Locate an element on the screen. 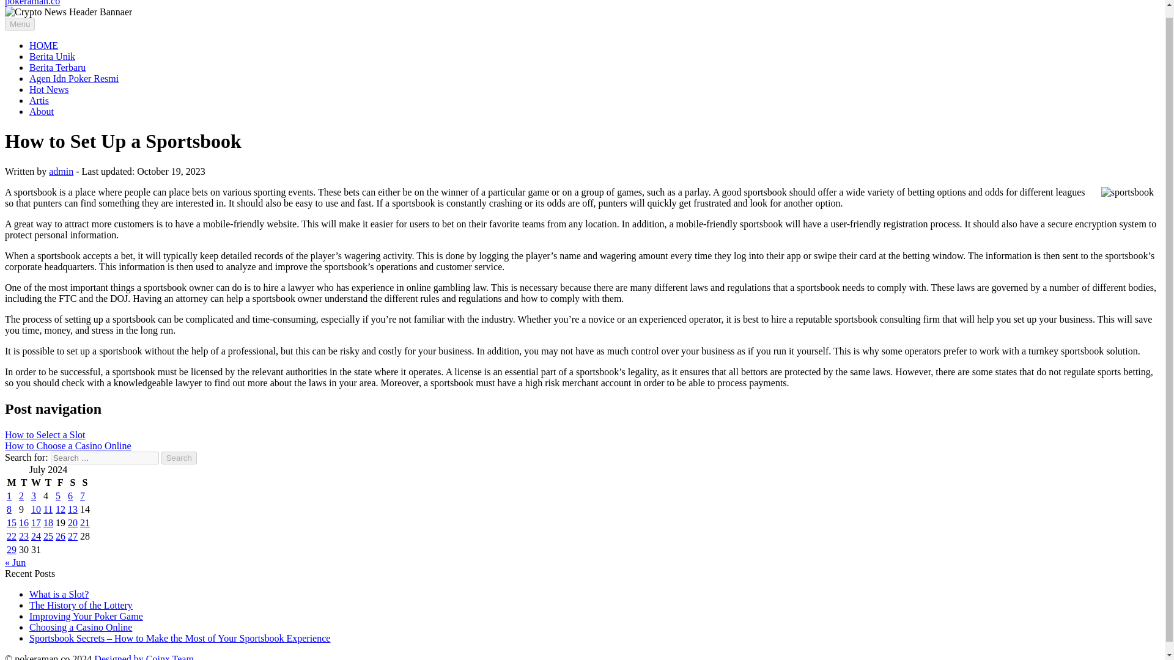 Image resolution: width=1174 pixels, height=660 pixels. The History of the Lottery is located at coordinates (81, 605).